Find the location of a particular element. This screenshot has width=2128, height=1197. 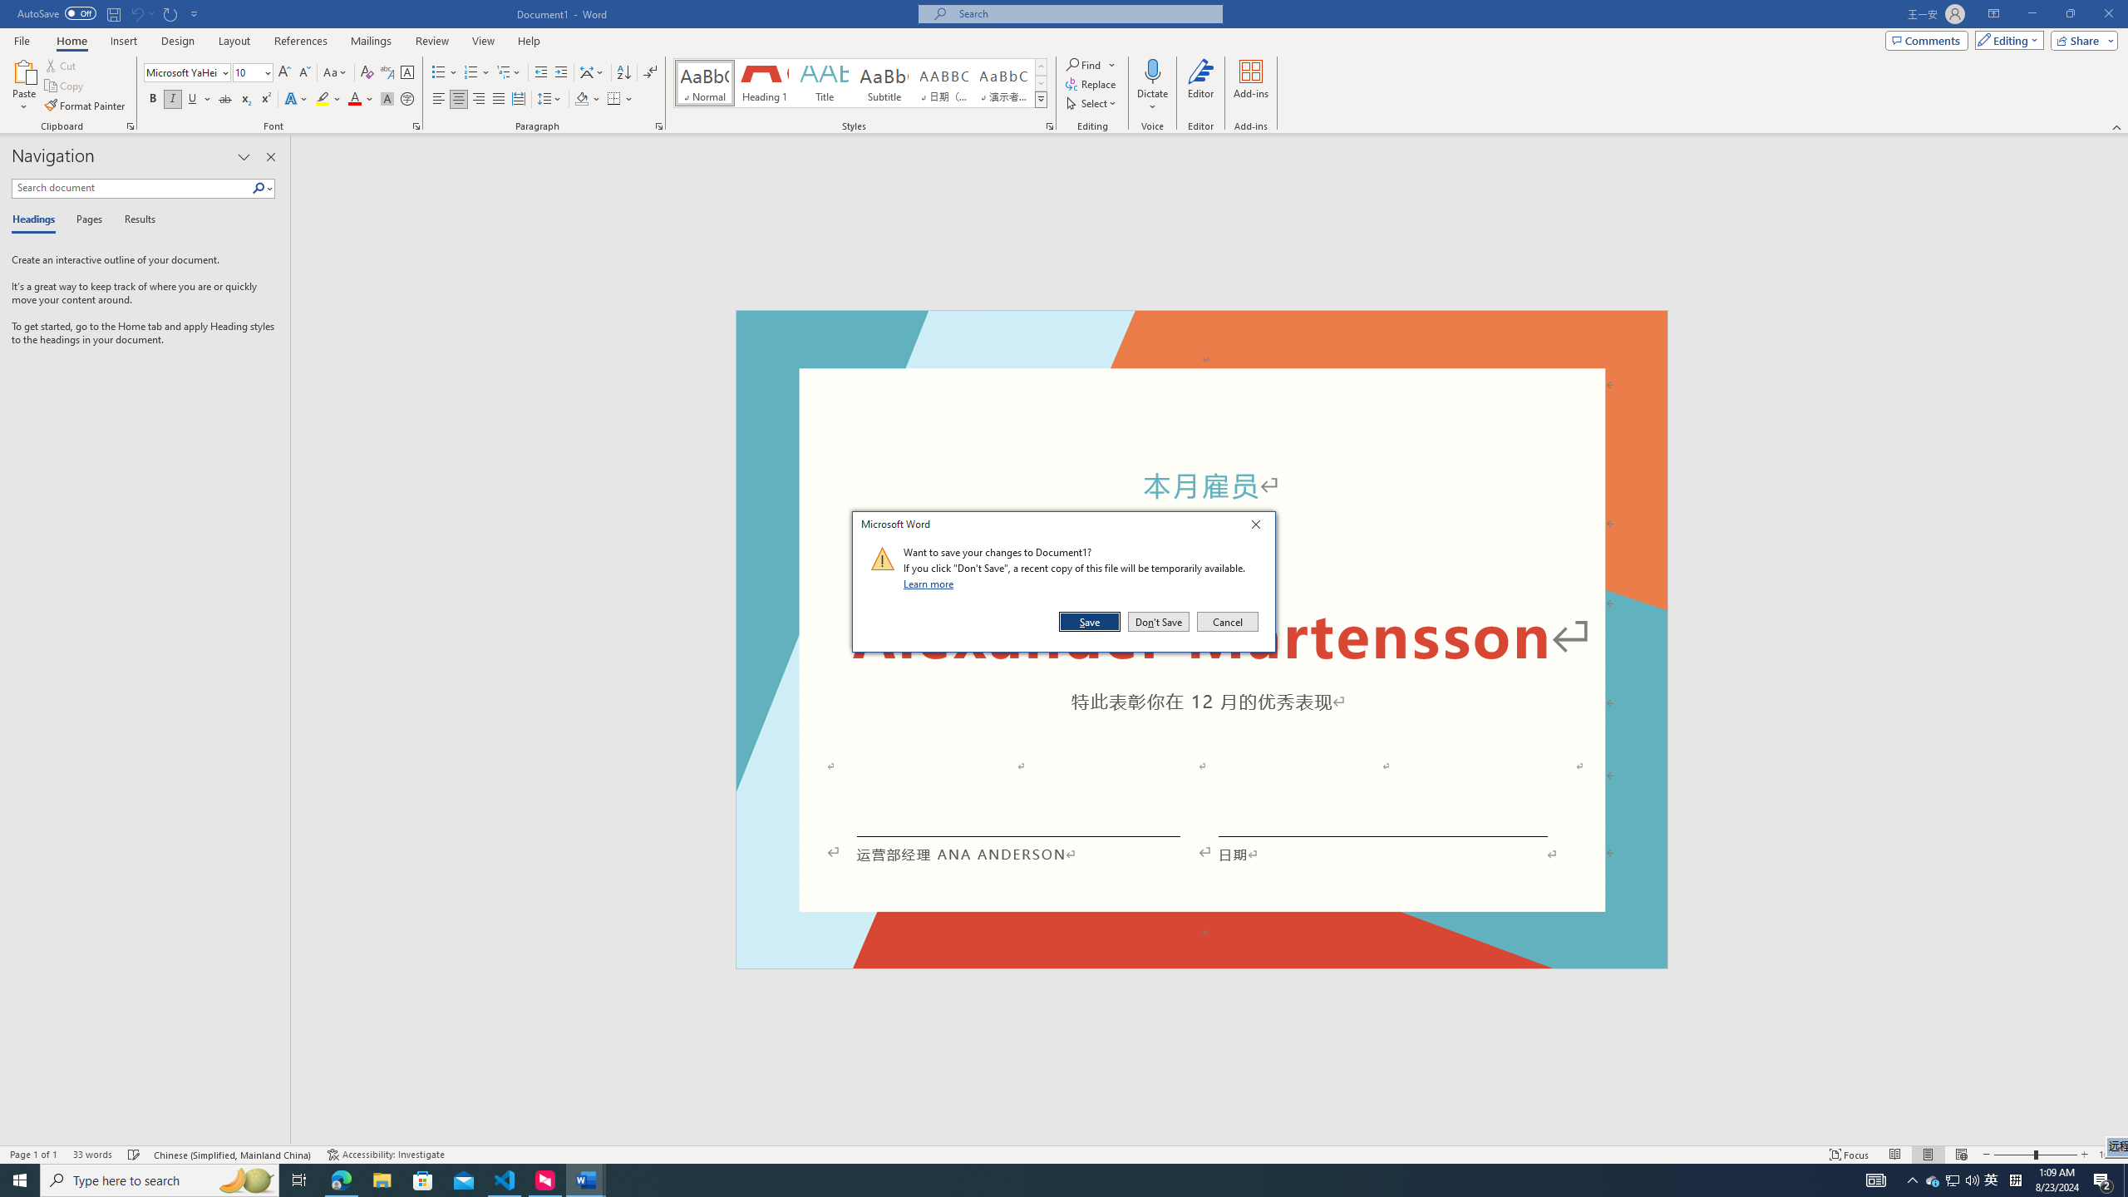

Review is located at coordinates (431, 41).